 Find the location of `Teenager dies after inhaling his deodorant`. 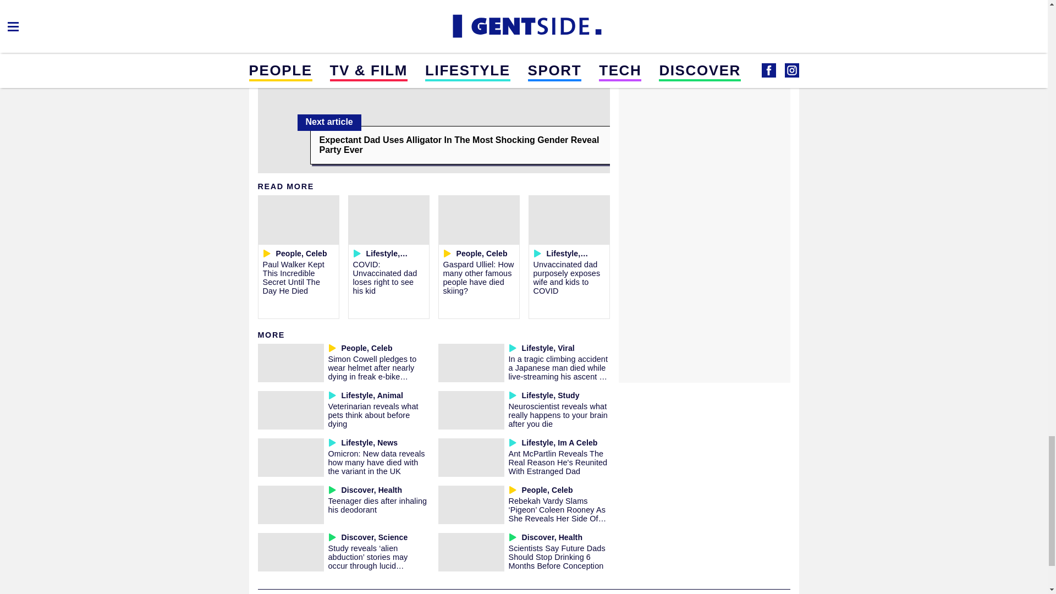

Teenager dies after inhaling his deodorant is located at coordinates (377, 505).